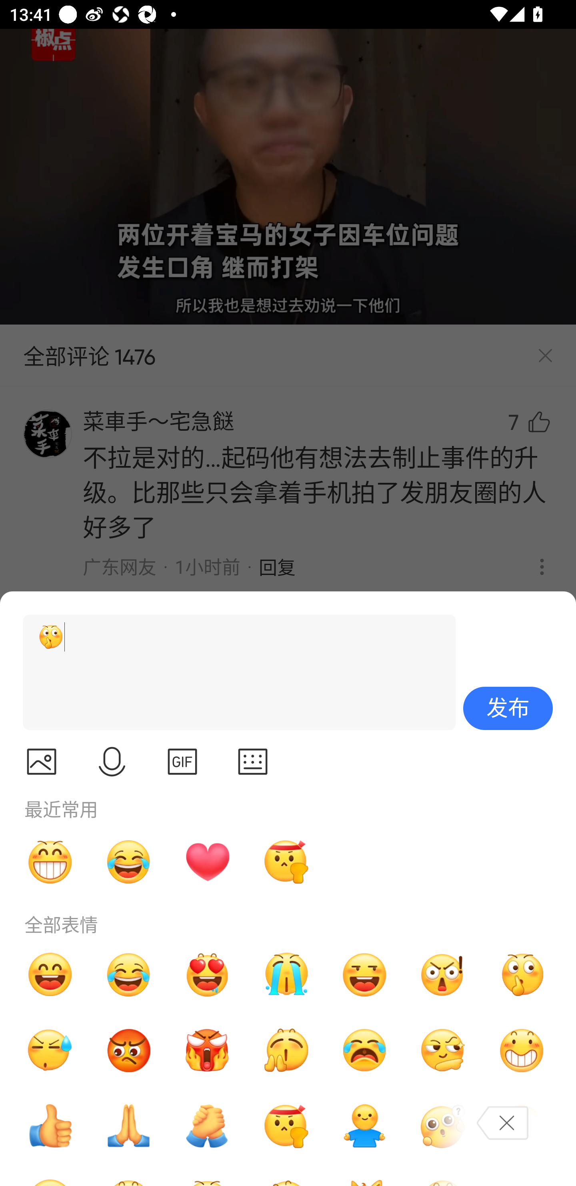 Image resolution: width=576 pixels, height=1186 pixels. What do you see at coordinates (182, 762) in the screenshot?
I see `` at bounding box center [182, 762].